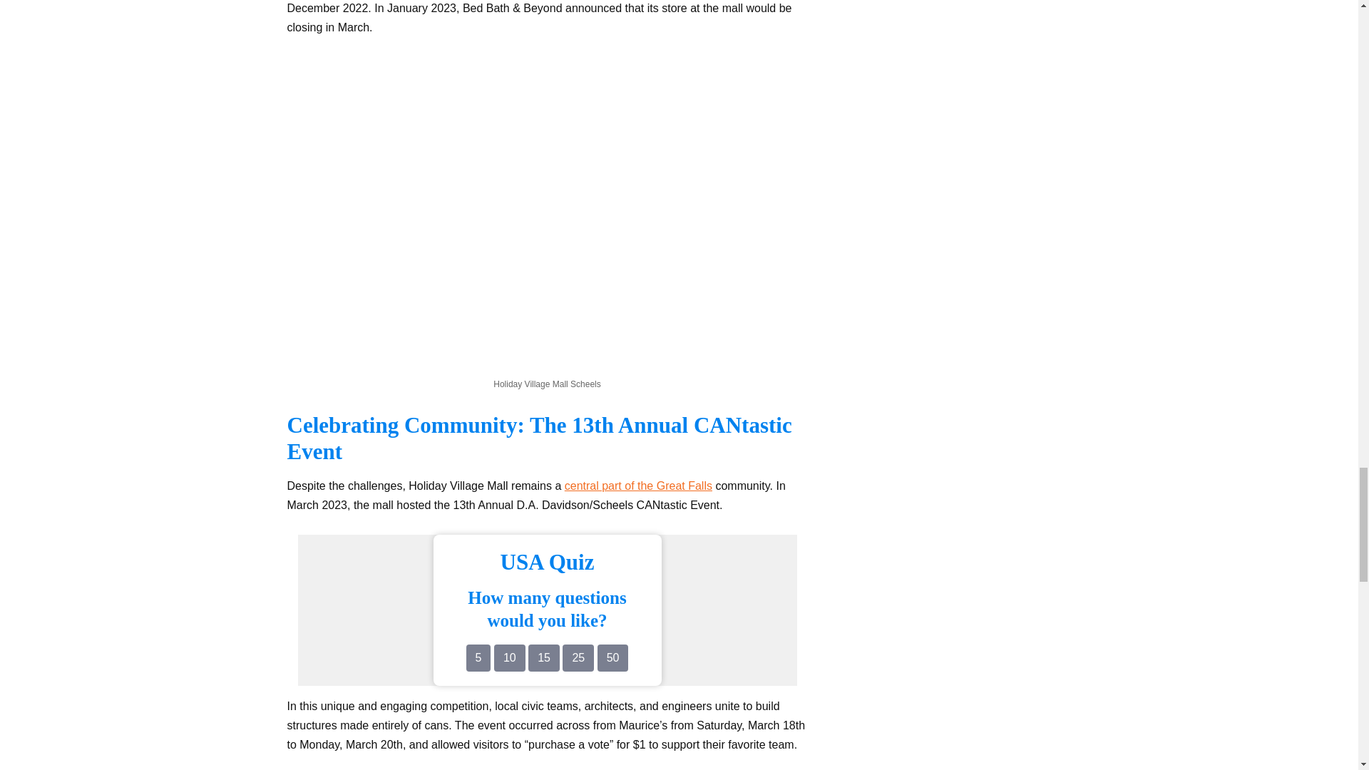 Image resolution: width=1369 pixels, height=770 pixels. What do you see at coordinates (612, 657) in the screenshot?
I see `50` at bounding box center [612, 657].